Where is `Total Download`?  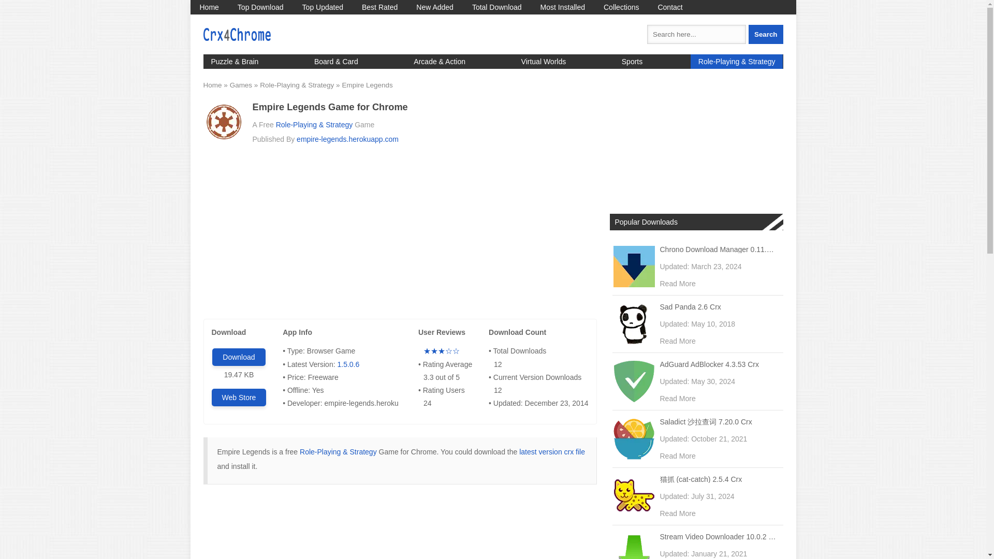
Total Download is located at coordinates (497, 7).